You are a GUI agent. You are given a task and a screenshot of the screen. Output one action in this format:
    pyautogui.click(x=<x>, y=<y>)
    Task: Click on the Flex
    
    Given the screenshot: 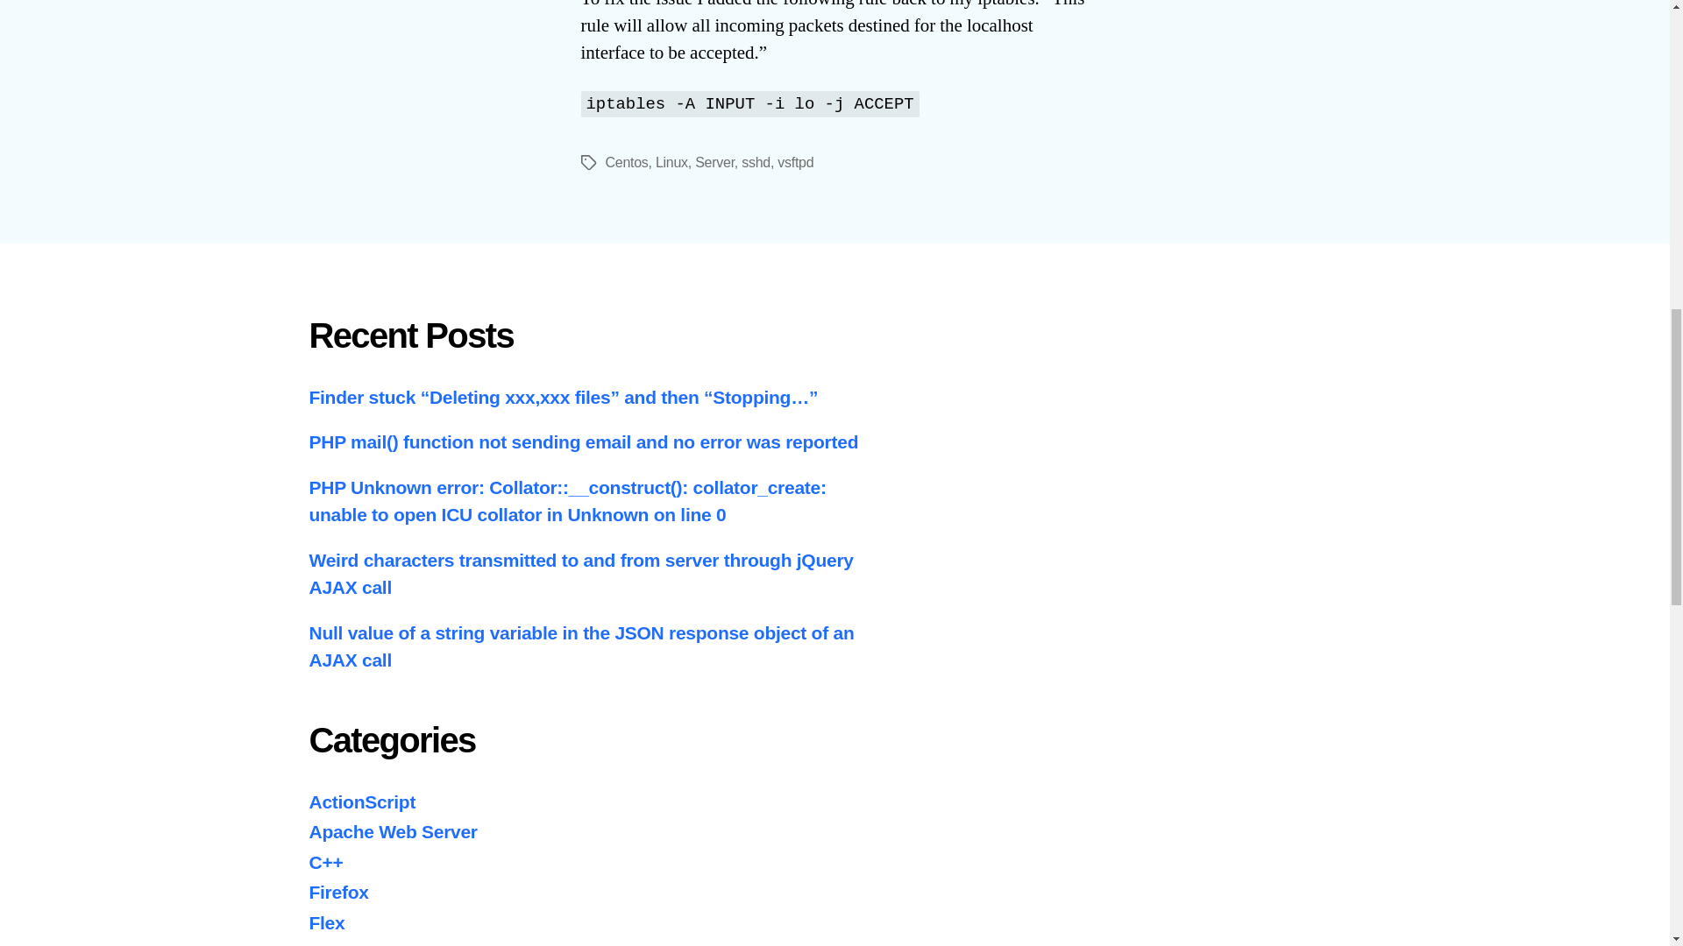 What is the action you would take?
    pyautogui.click(x=326, y=922)
    